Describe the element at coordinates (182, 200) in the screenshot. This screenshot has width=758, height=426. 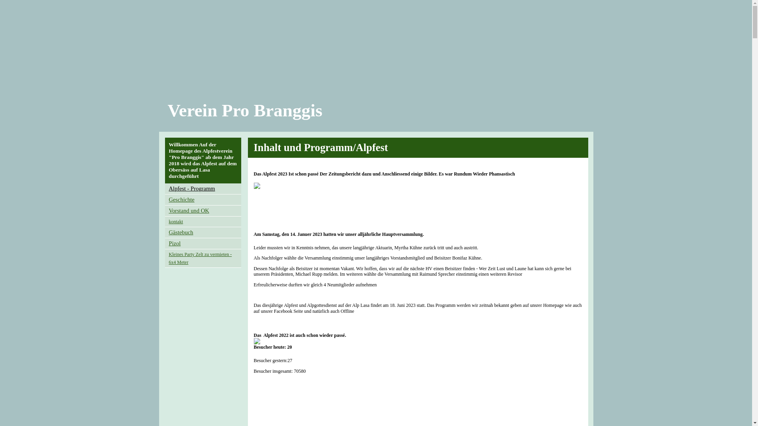
I see `Geschichte` at that location.